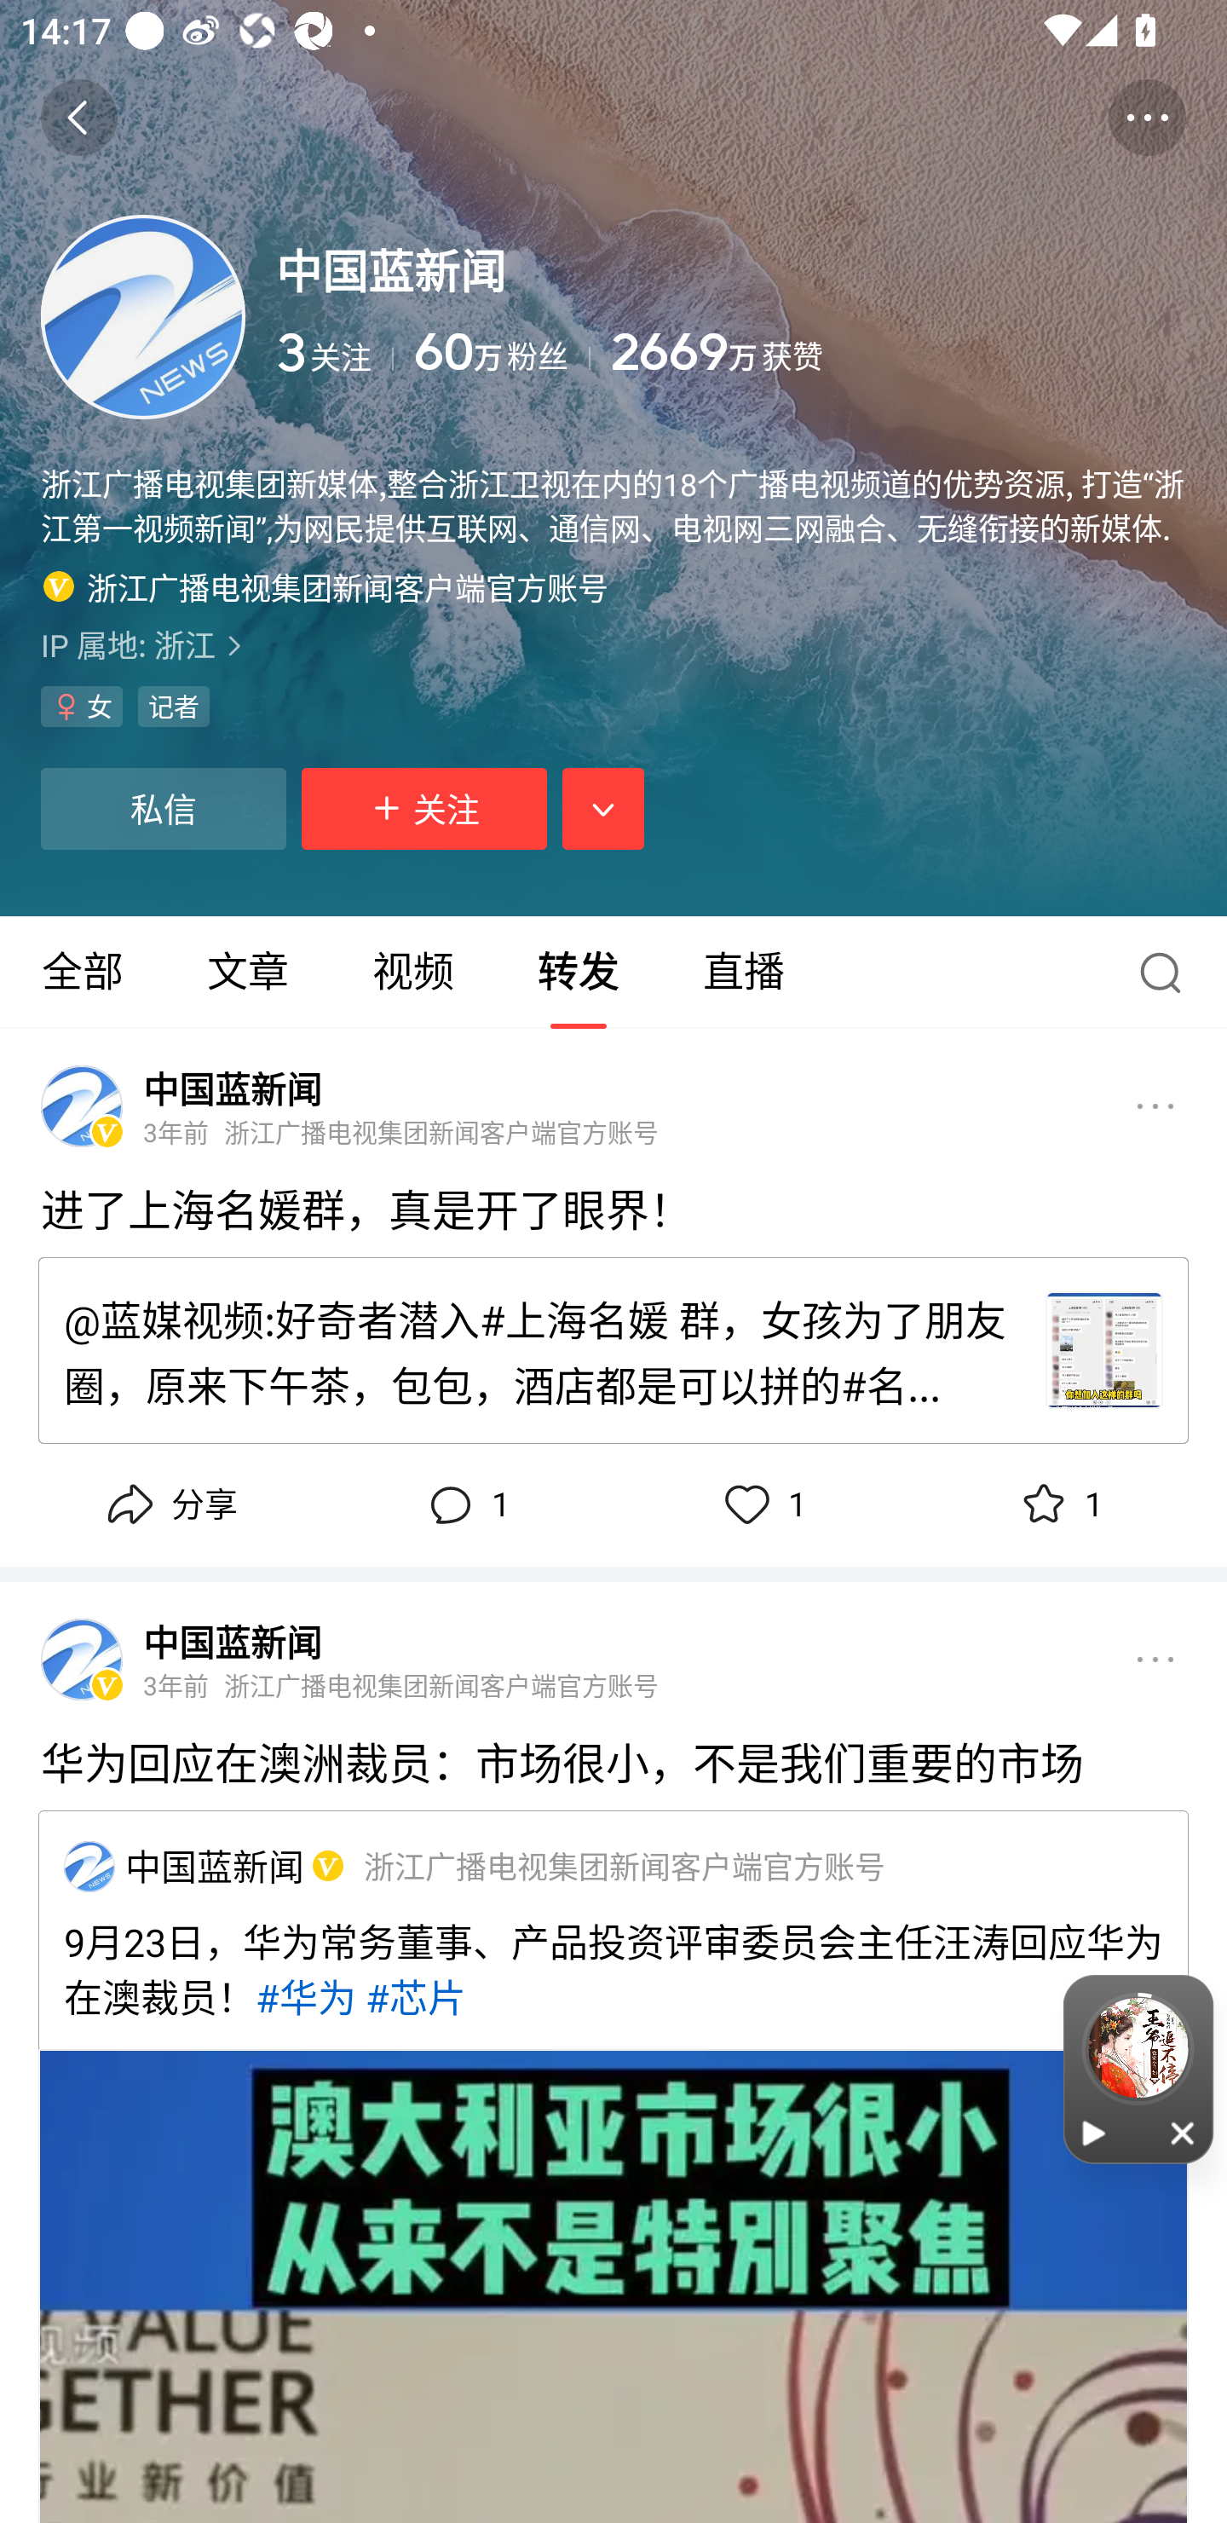 Image resolution: width=1227 pixels, height=2523 pixels. What do you see at coordinates (1094, 2133) in the screenshot?
I see `播放` at bounding box center [1094, 2133].